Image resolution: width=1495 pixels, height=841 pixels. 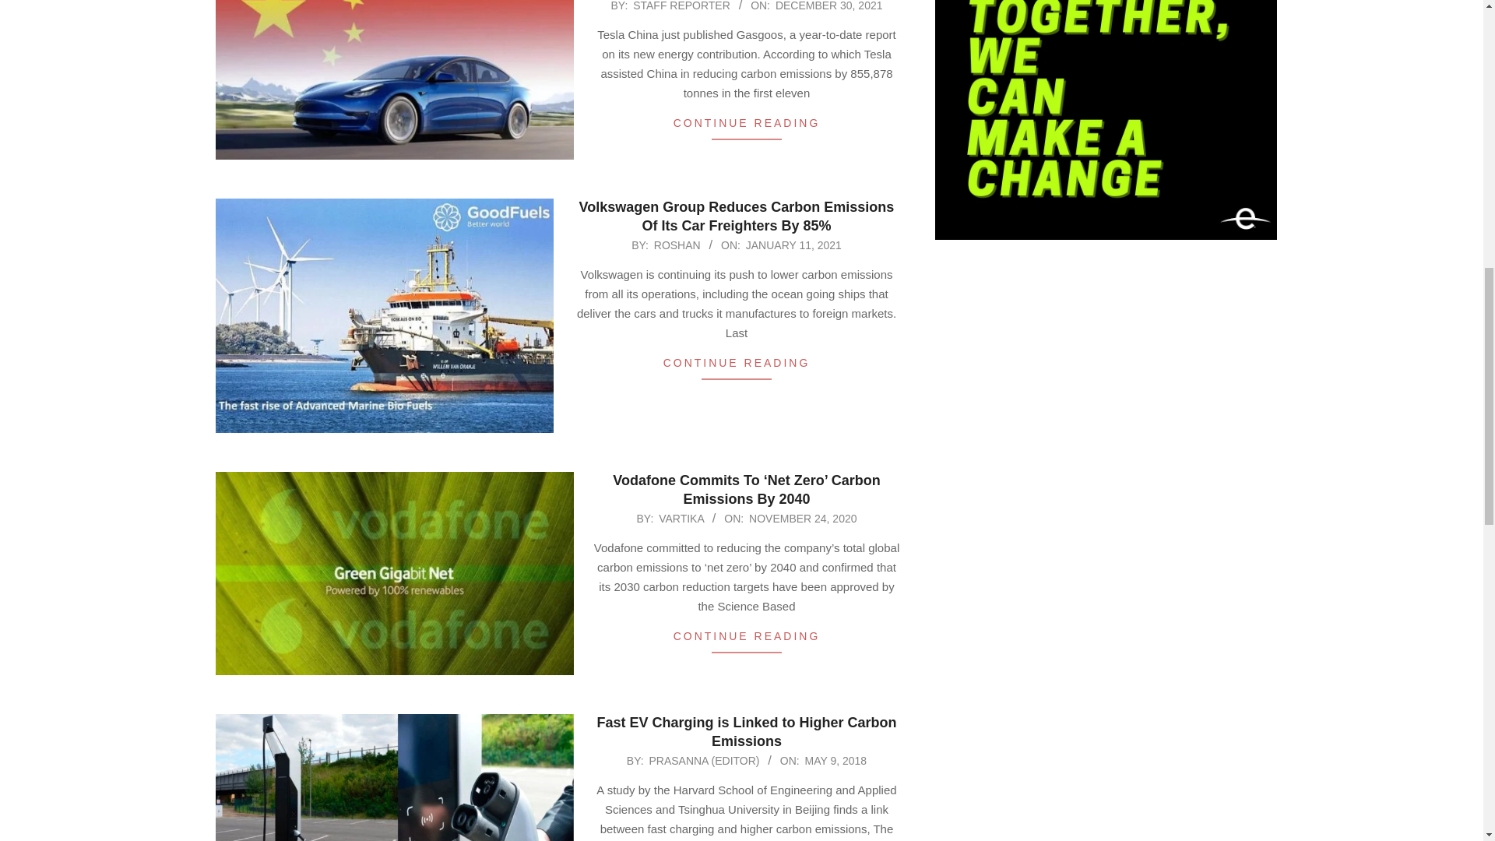 What do you see at coordinates (802, 518) in the screenshot?
I see `Tuesday, November 24, 2020, 10:02 am` at bounding box center [802, 518].